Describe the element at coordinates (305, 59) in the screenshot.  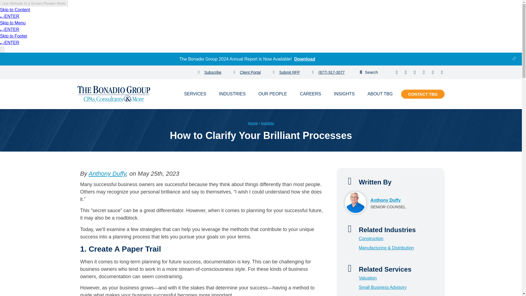
I see `Download` at that location.